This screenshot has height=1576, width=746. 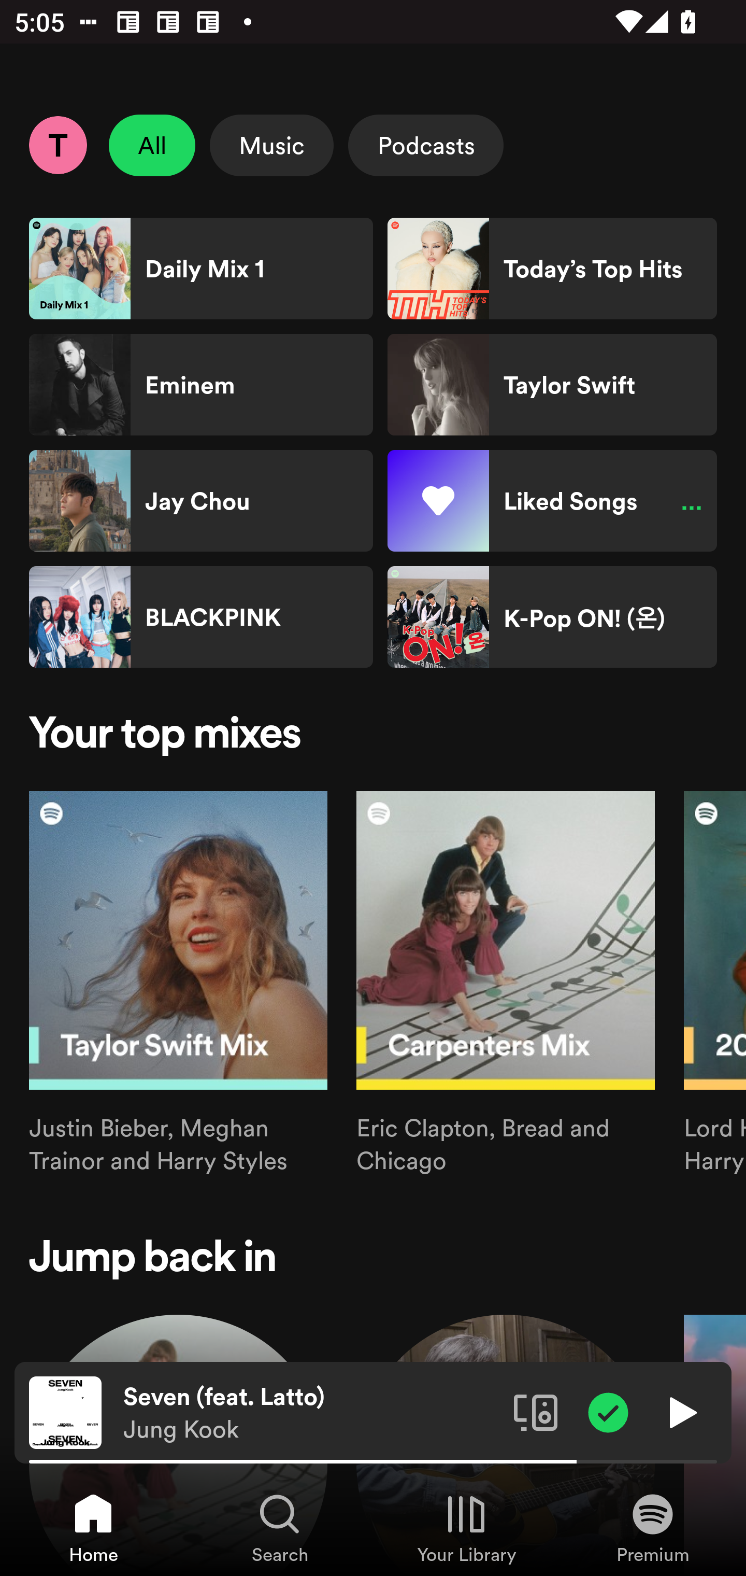 I want to click on Premium, Tab 4 of 4 Premium Premium, so click(x=653, y=1527).